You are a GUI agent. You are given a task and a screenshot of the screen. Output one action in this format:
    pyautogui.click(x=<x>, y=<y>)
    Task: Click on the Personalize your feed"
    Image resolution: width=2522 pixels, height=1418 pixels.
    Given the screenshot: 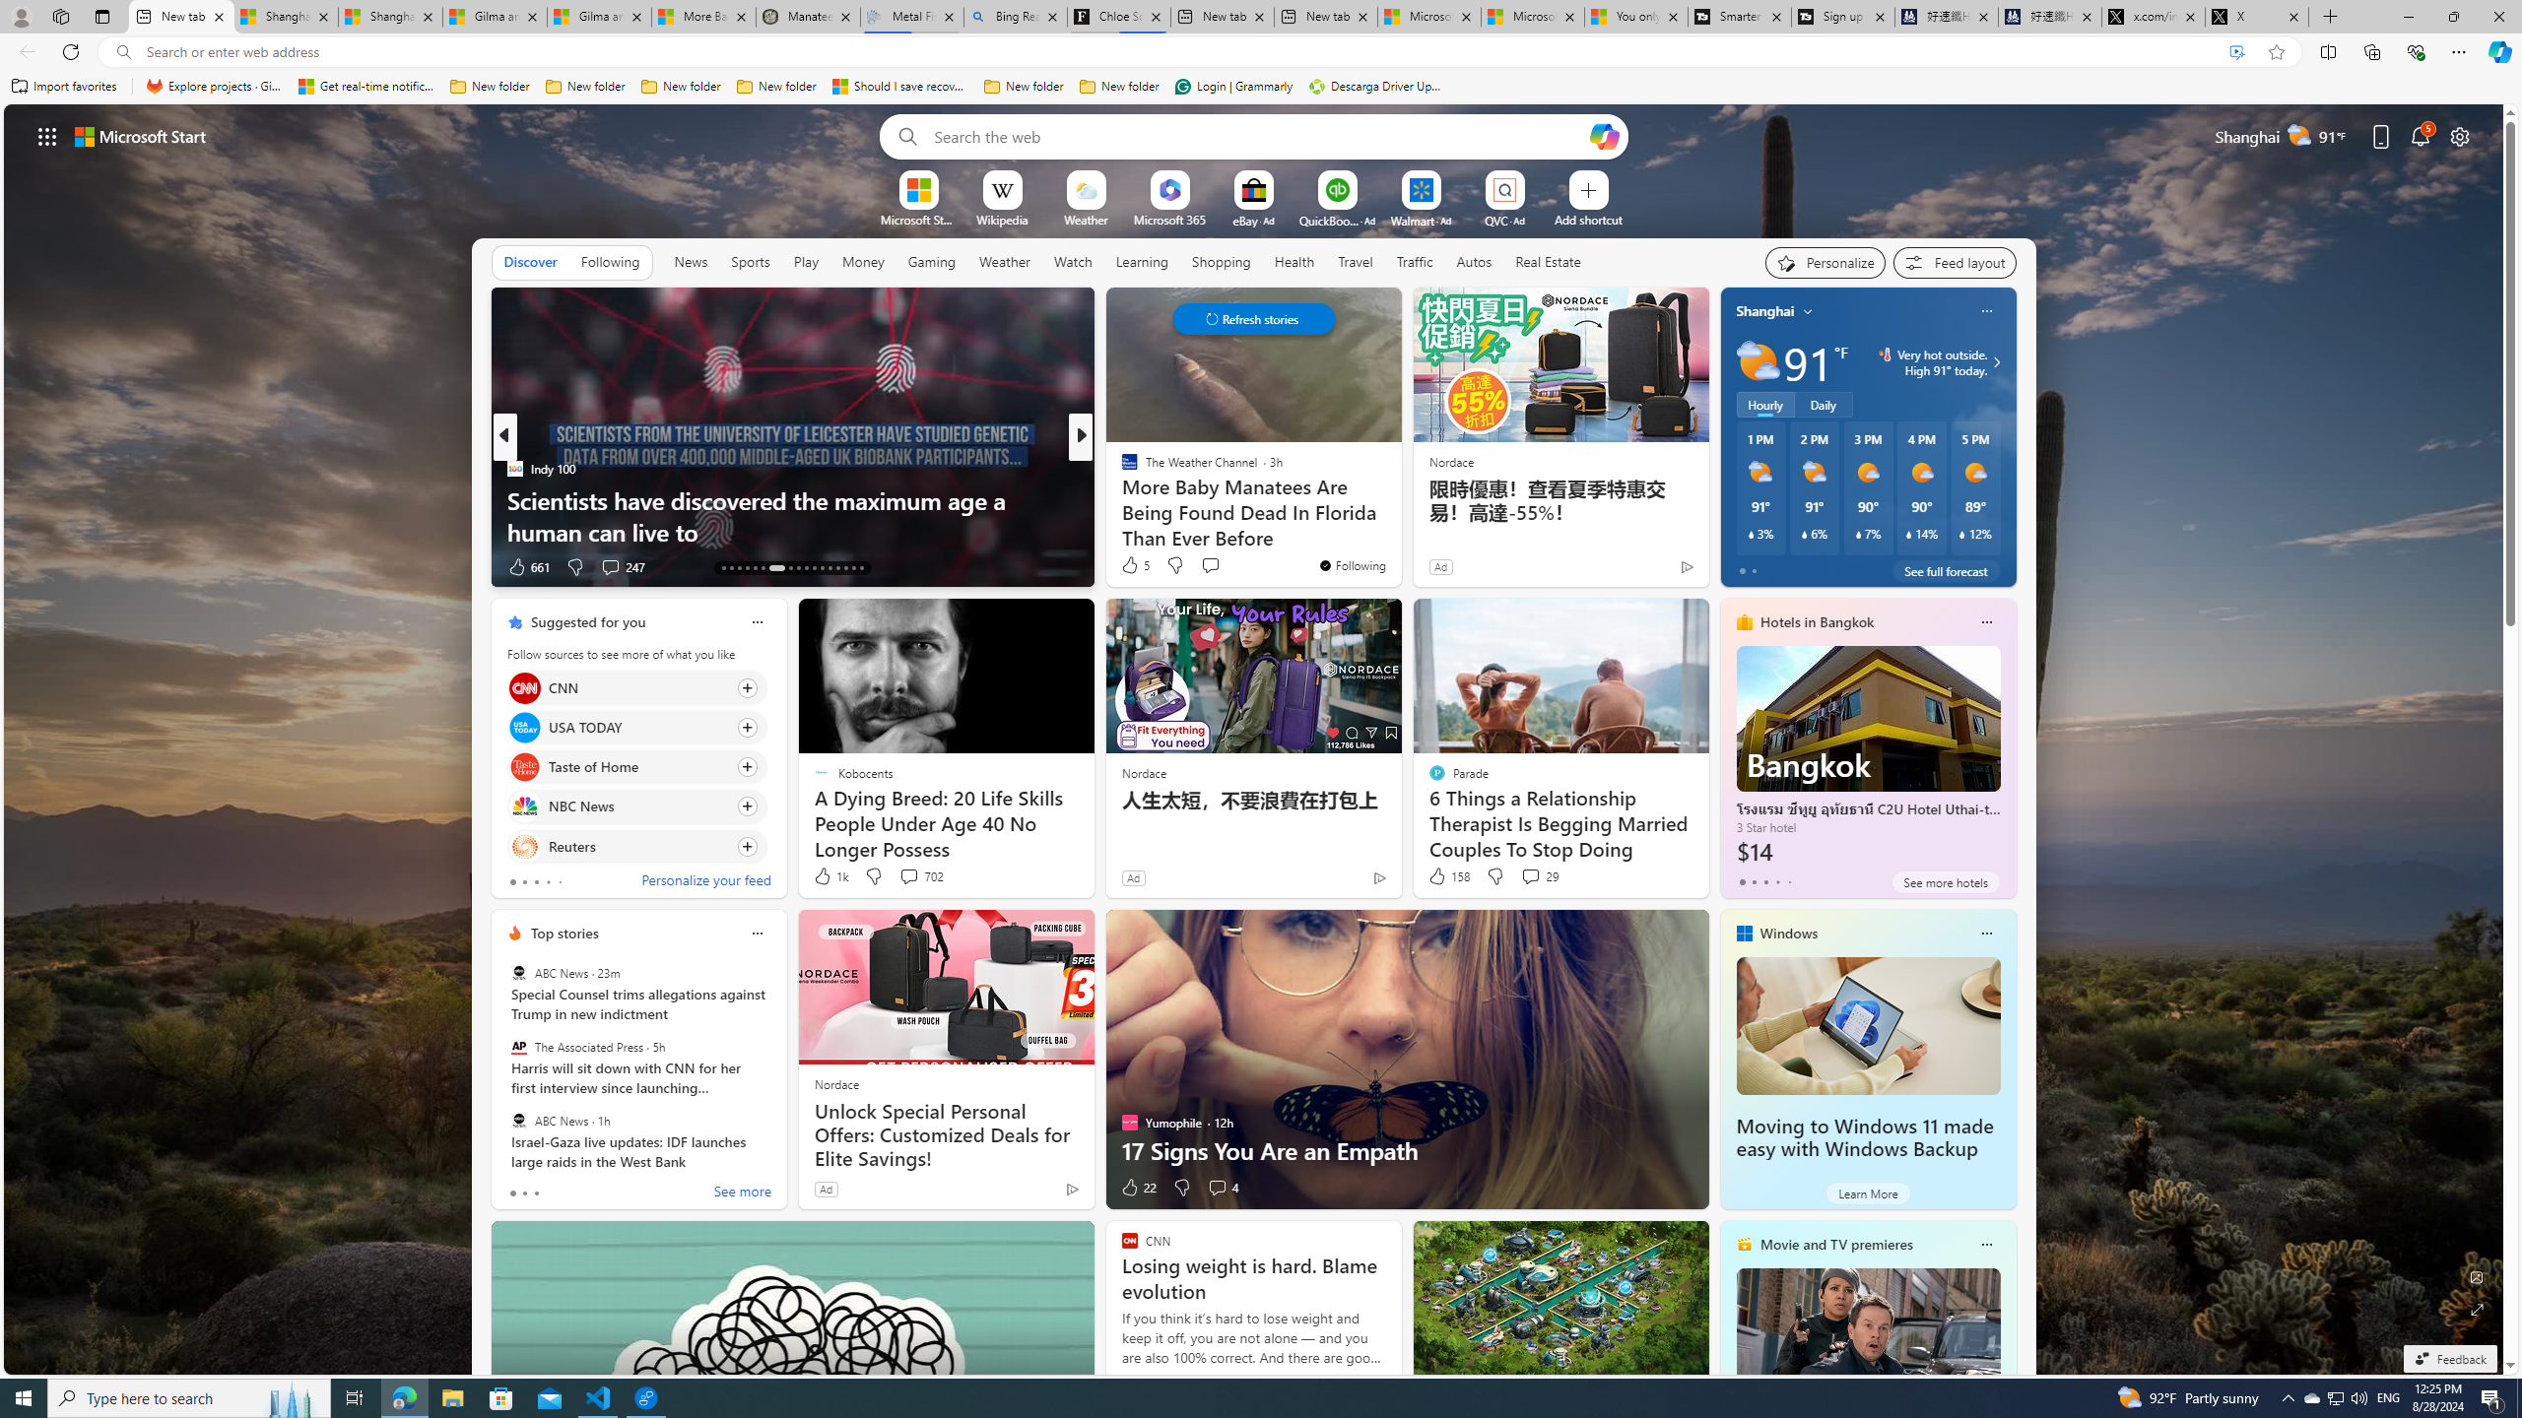 What is the action you would take?
    pyautogui.click(x=1825, y=262)
    